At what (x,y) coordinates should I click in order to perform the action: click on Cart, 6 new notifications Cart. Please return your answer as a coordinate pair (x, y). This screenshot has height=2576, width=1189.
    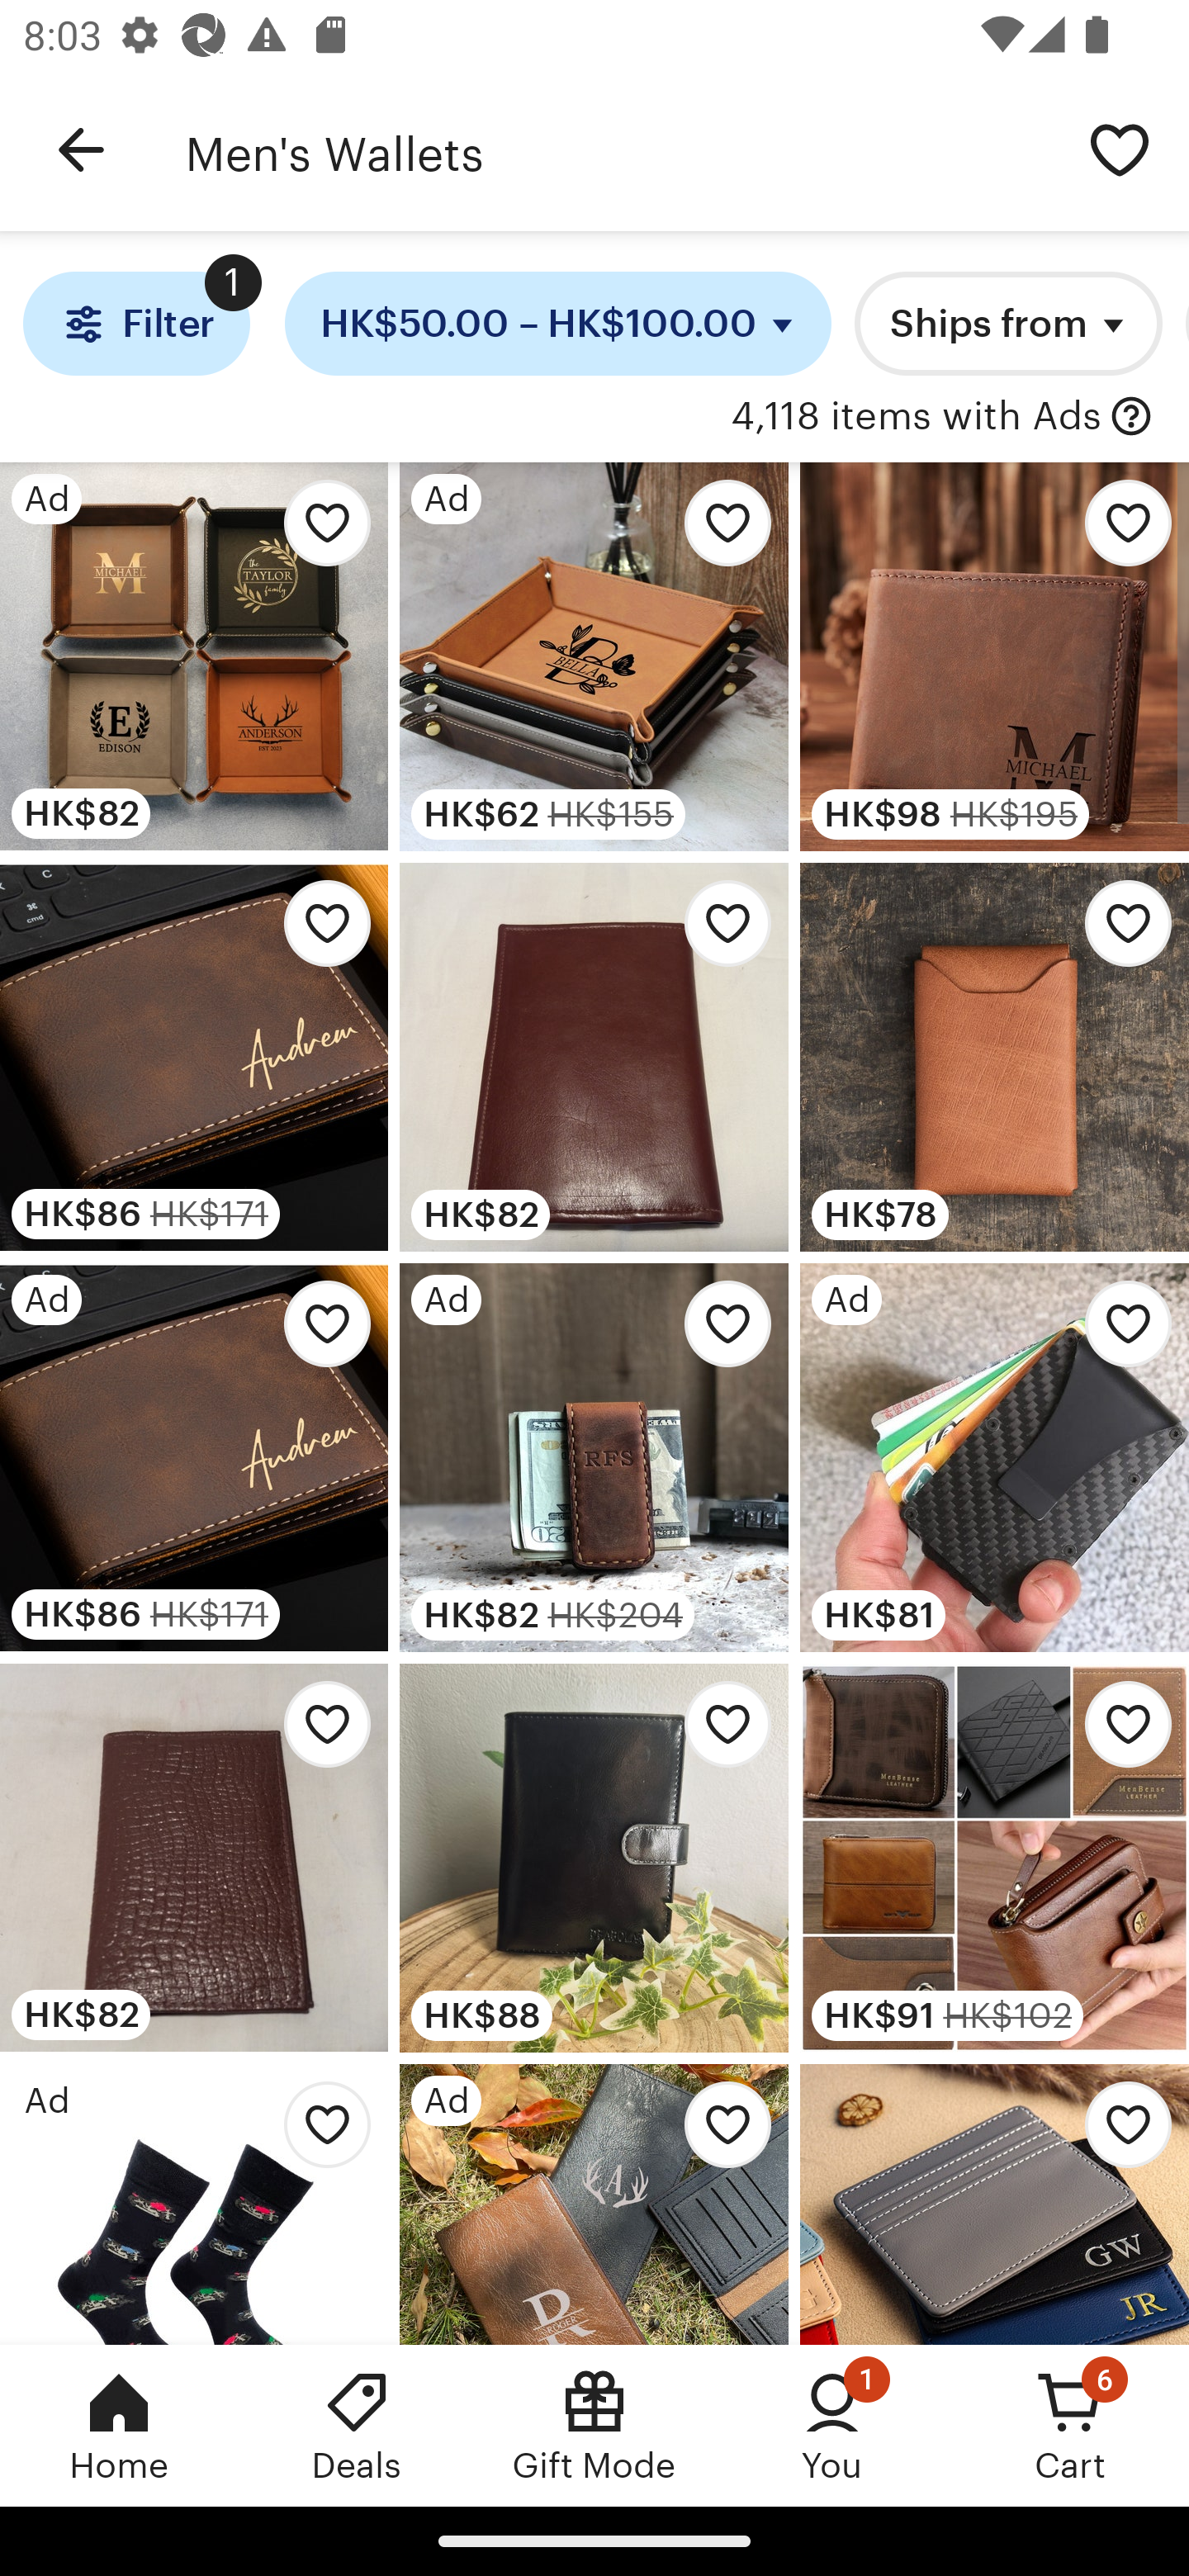
    Looking at the image, I should click on (1070, 2425).